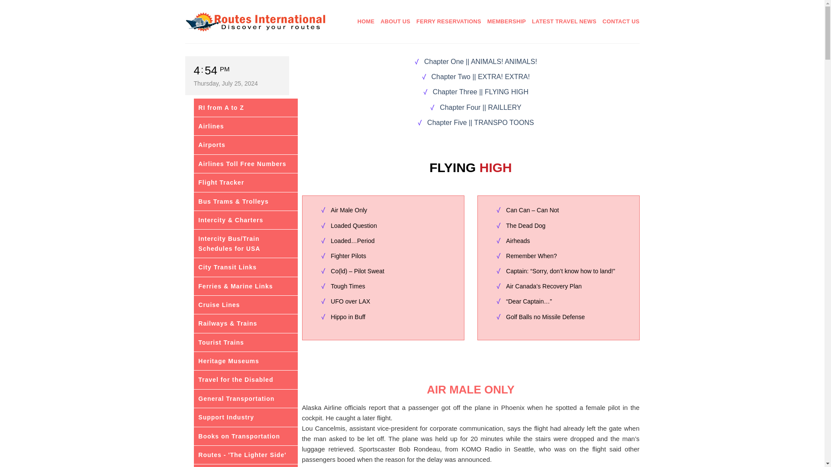  Describe the element at coordinates (366, 22) in the screenshot. I see `HOME` at that location.